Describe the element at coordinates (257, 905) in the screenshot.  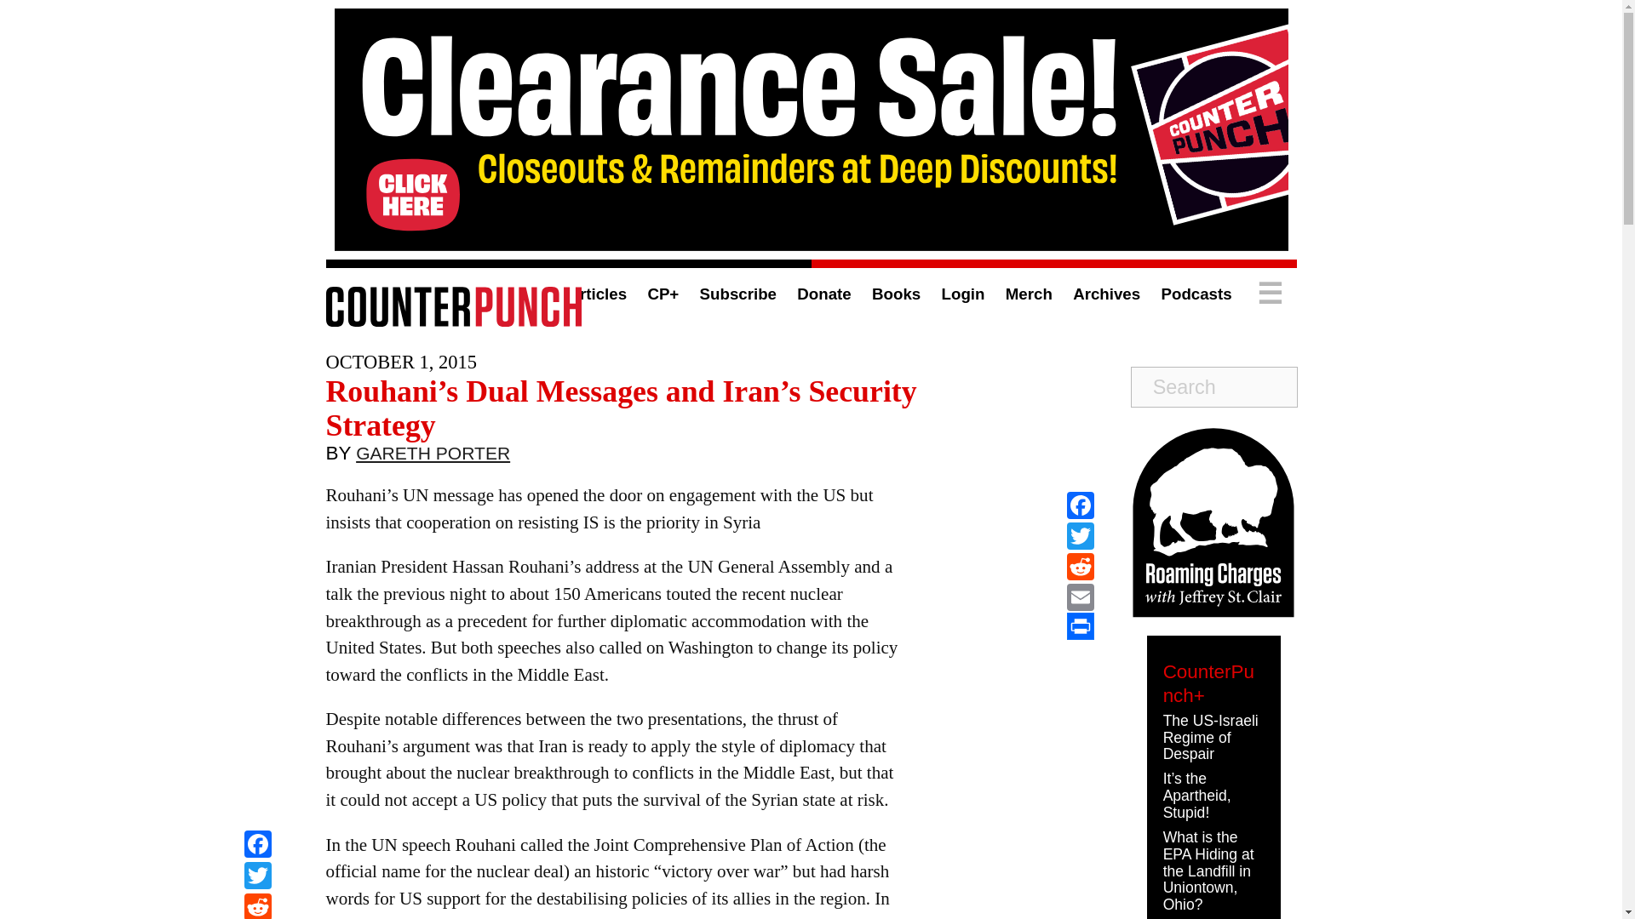
I see `Reddit` at that location.